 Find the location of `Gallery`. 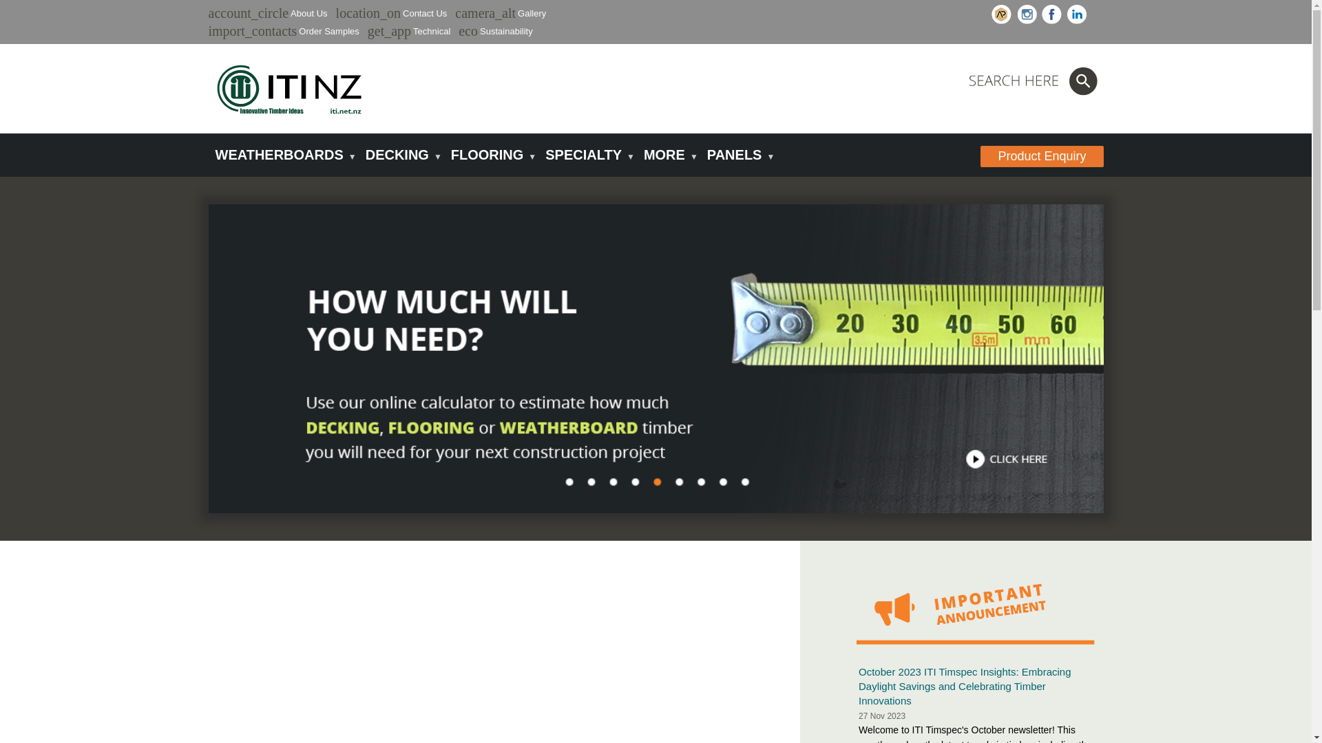

Gallery is located at coordinates (532, 13).